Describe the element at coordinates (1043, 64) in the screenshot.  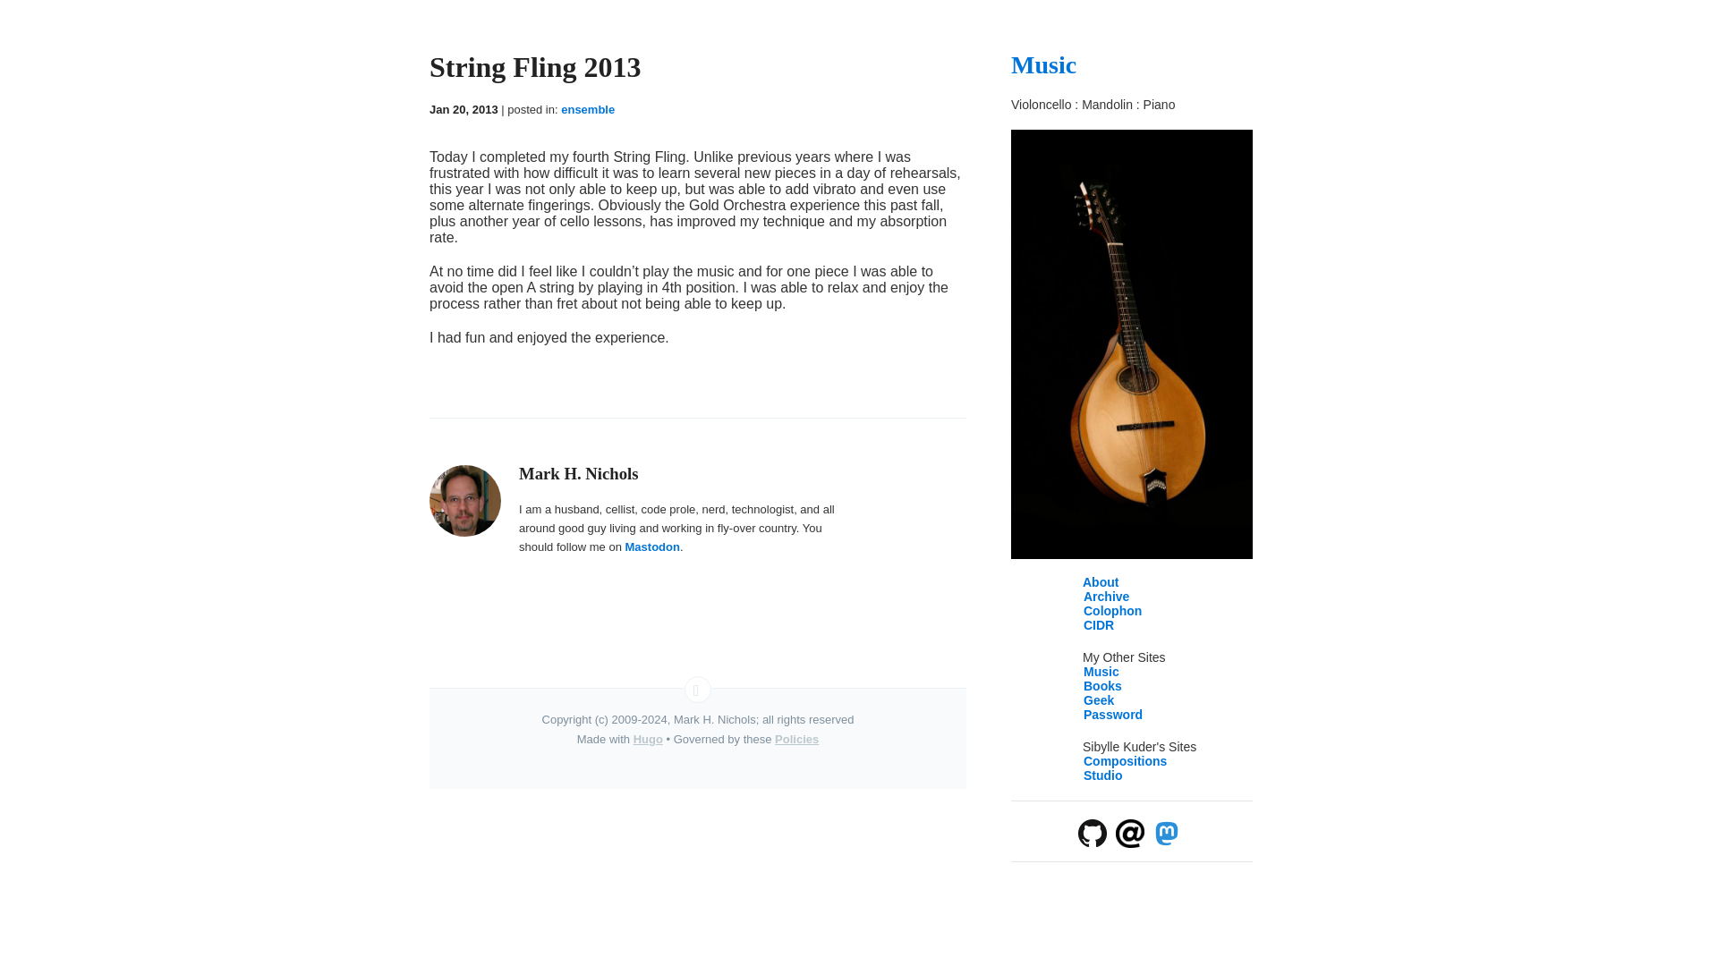
I see `Music` at that location.